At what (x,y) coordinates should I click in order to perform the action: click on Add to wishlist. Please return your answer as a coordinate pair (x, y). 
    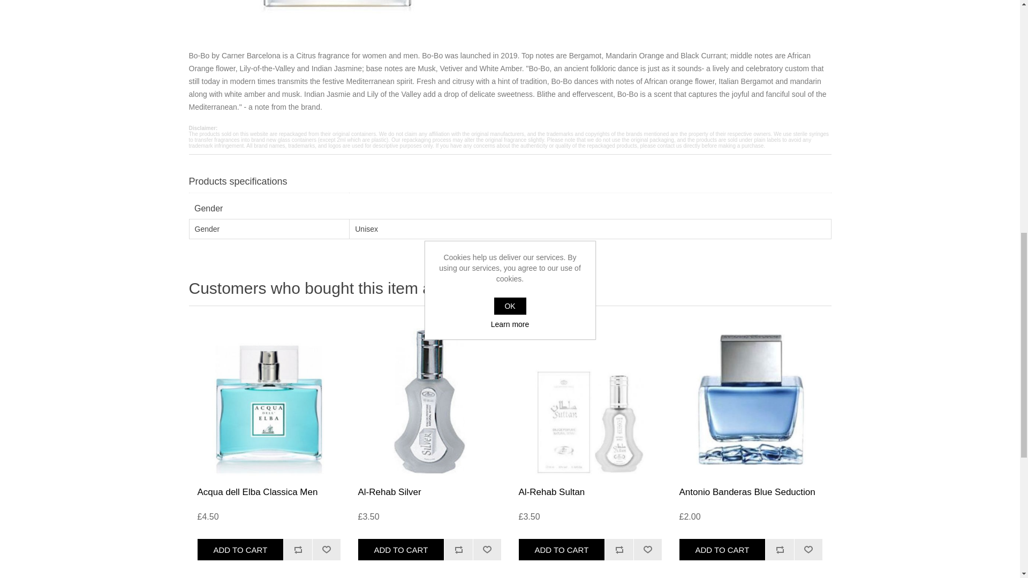
    Looking at the image, I should click on (327, 549).